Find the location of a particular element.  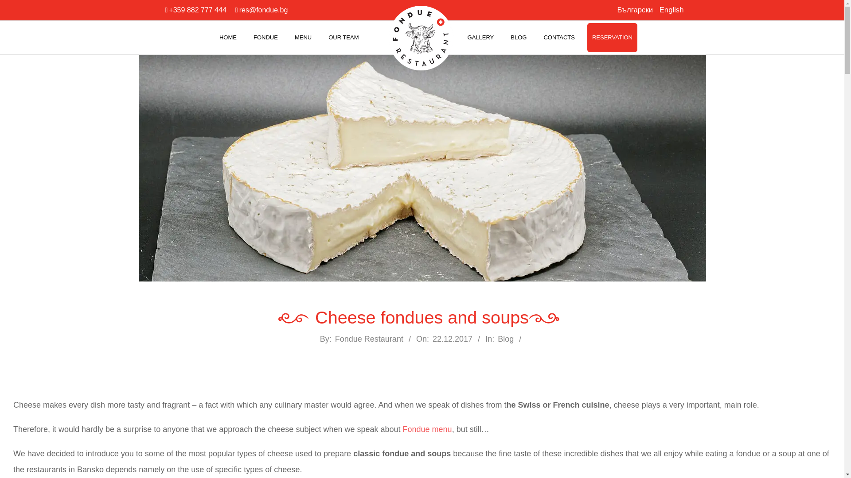

Fondue menu is located at coordinates (427, 429).